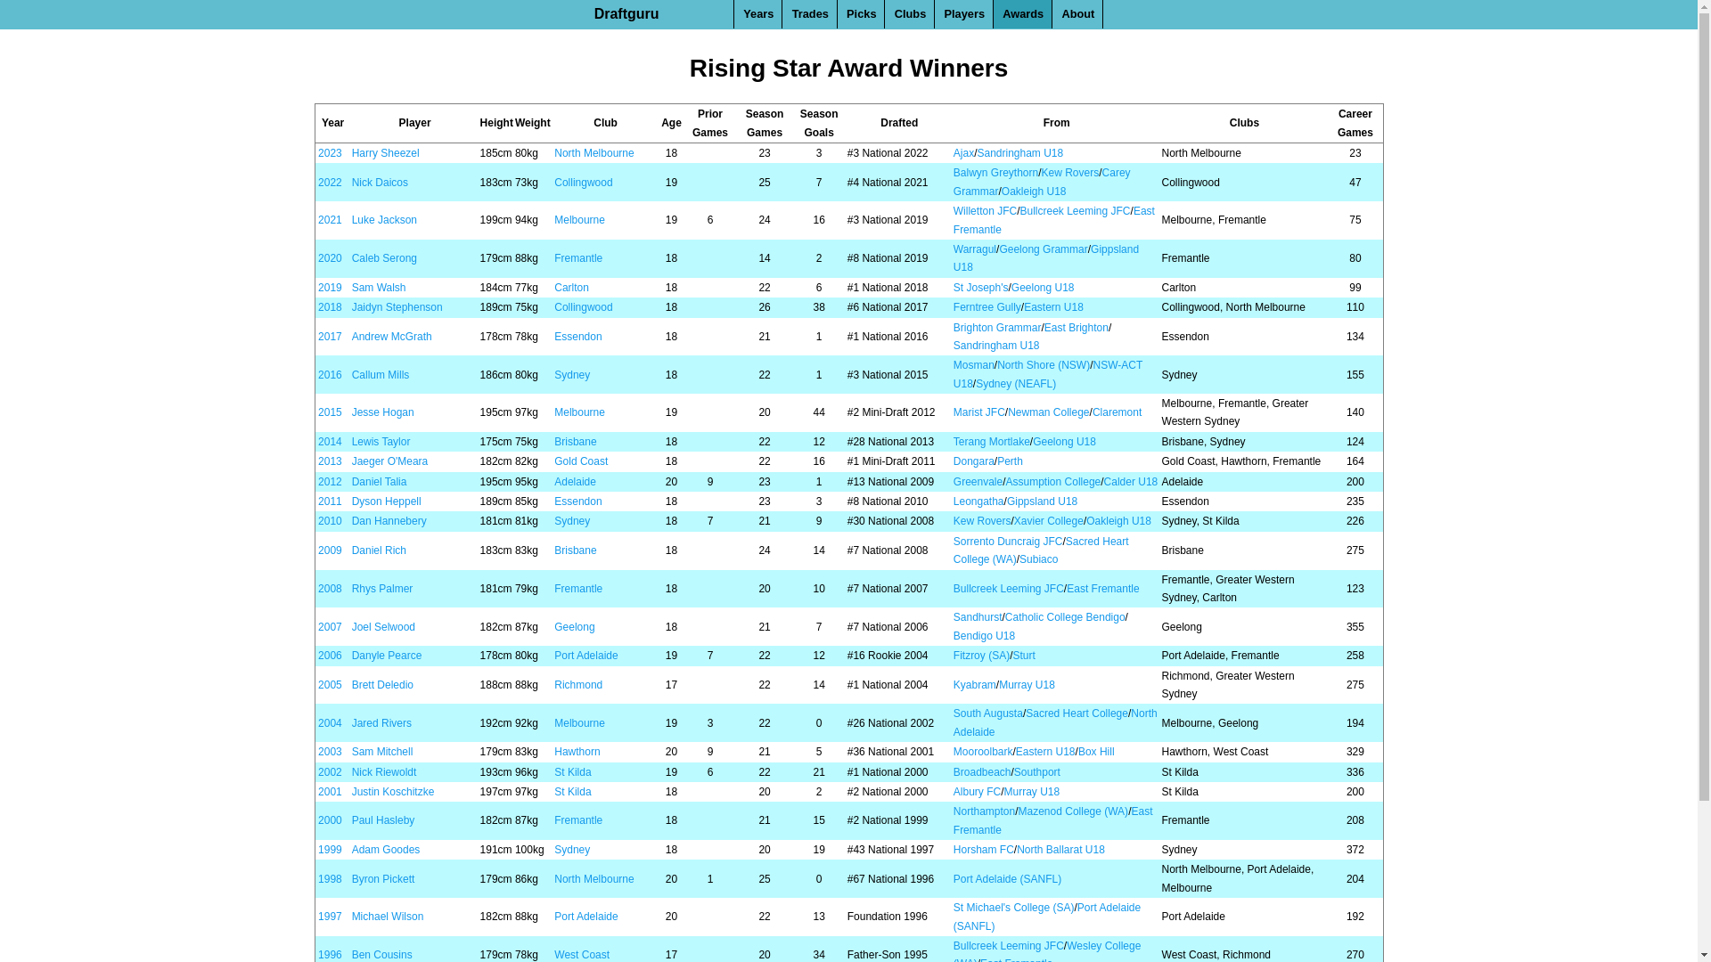 The height and width of the screenshot is (962, 1711). What do you see at coordinates (1060, 850) in the screenshot?
I see `North Ballarat U18` at bounding box center [1060, 850].